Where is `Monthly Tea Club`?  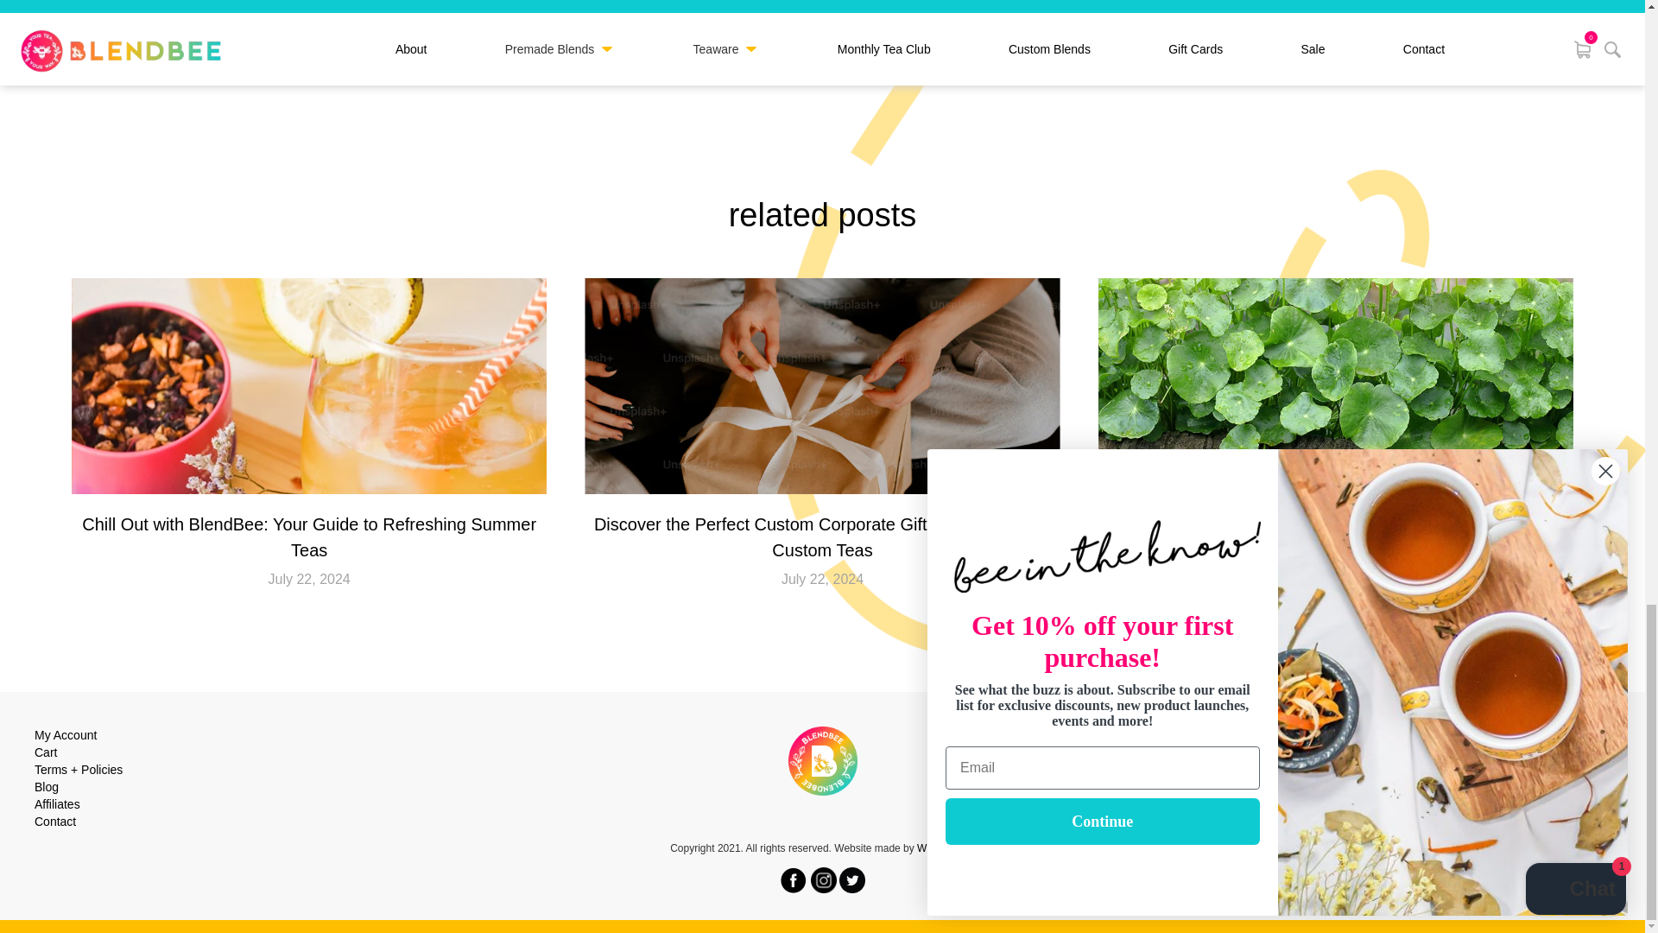 Monthly Tea Club is located at coordinates (1563, 752).